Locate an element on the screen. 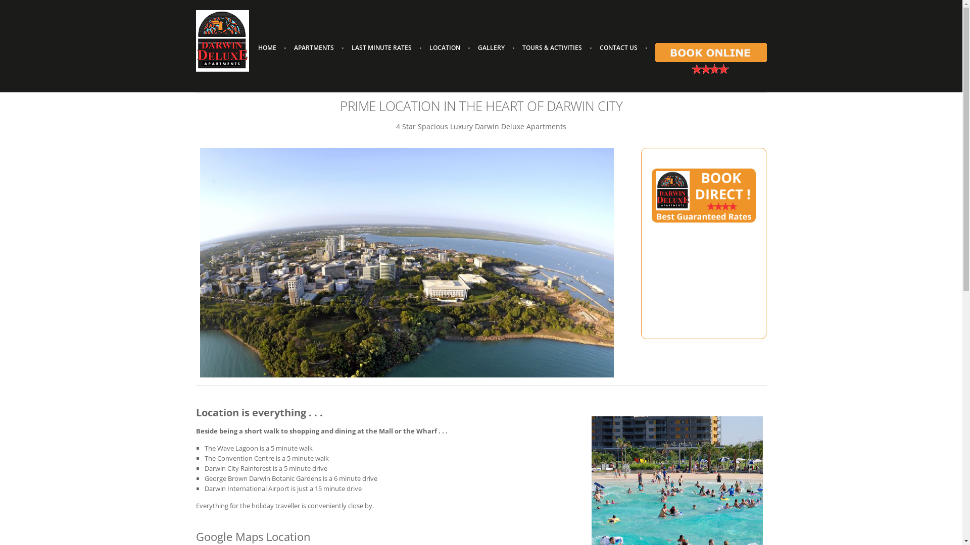 The image size is (970, 545). Gallery is located at coordinates (404, 403).